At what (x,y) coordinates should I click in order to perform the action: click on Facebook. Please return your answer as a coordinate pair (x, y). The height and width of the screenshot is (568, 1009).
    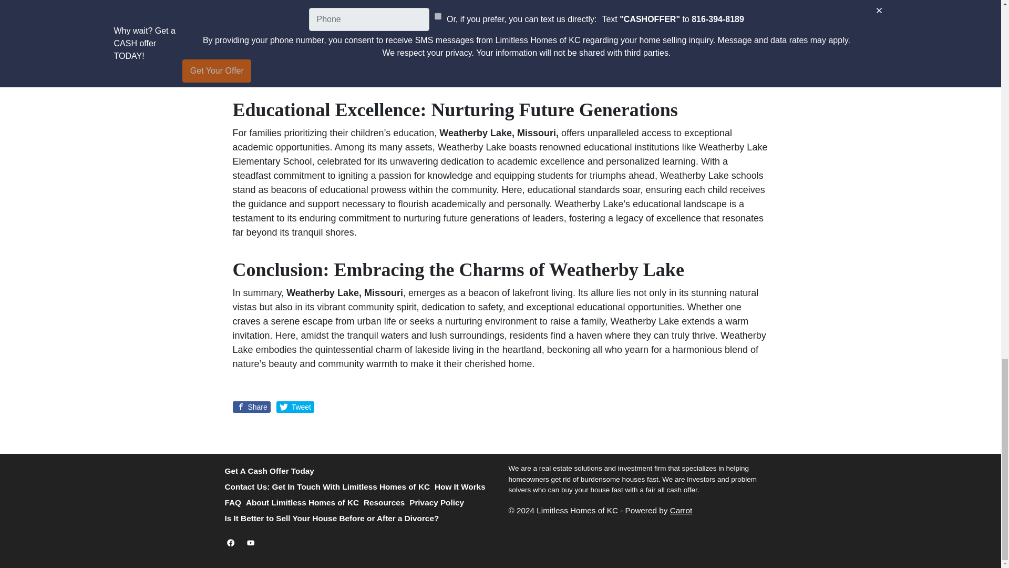
    Looking at the image, I should click on (231, 543).